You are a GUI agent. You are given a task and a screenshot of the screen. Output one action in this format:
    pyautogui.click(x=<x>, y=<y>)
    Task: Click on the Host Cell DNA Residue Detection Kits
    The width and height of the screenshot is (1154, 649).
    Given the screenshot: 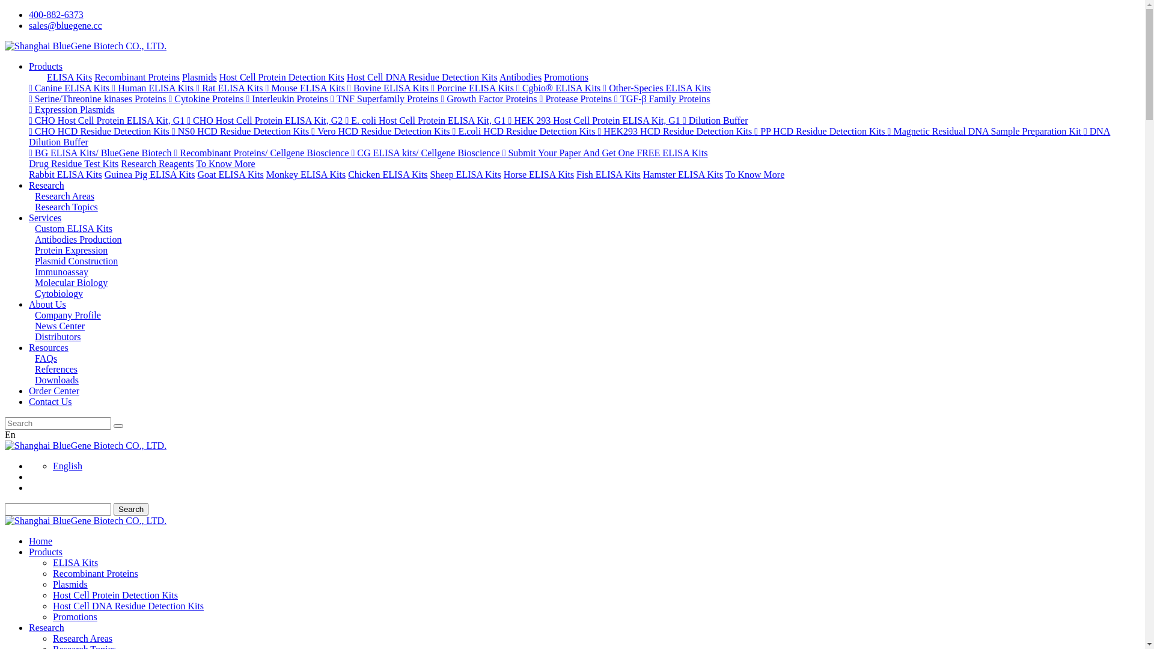 What is the action you would take?
    pyautogui.click(x=129, y=606)
    